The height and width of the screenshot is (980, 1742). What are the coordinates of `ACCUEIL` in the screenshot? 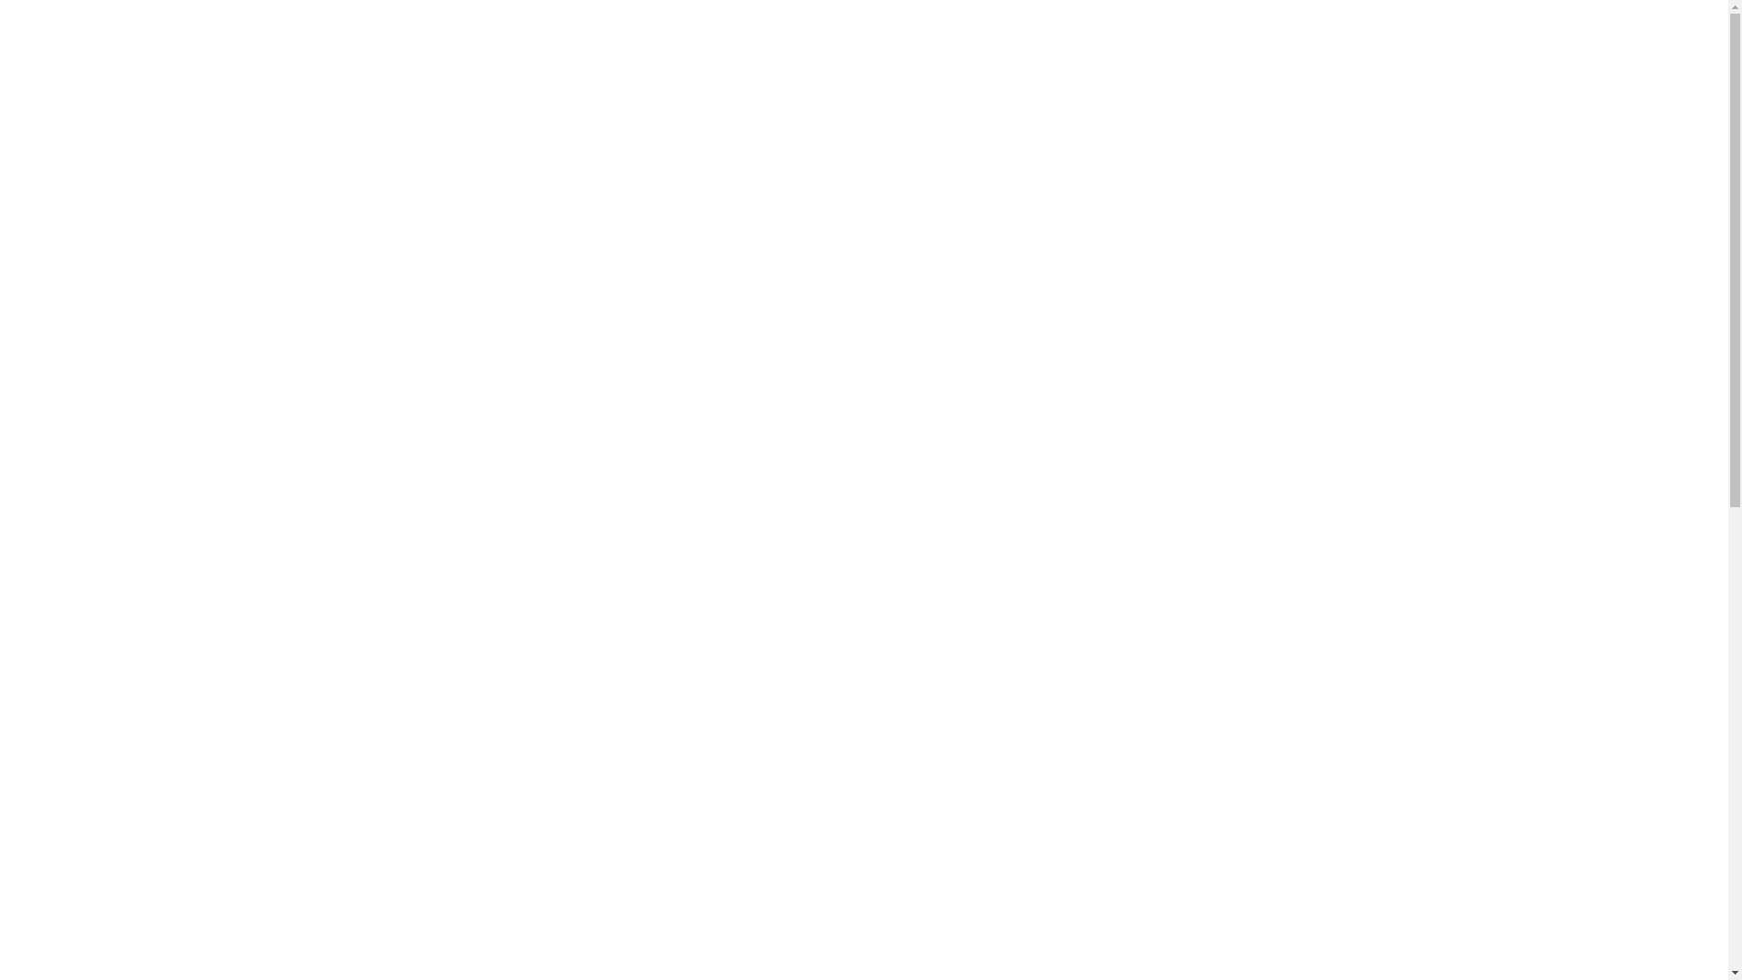 It's located at (601, 67).